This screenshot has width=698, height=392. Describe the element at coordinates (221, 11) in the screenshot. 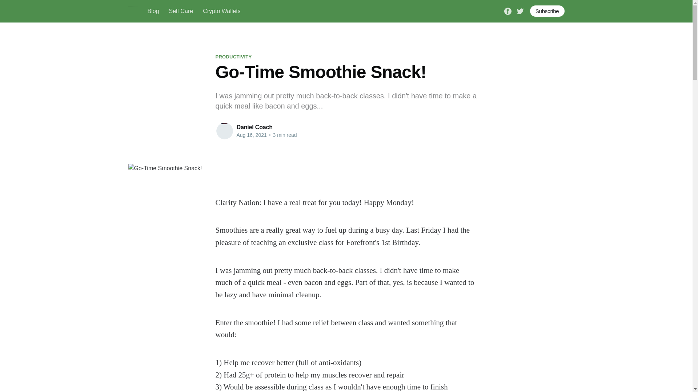

I see `Crypto Wallets` at that location.